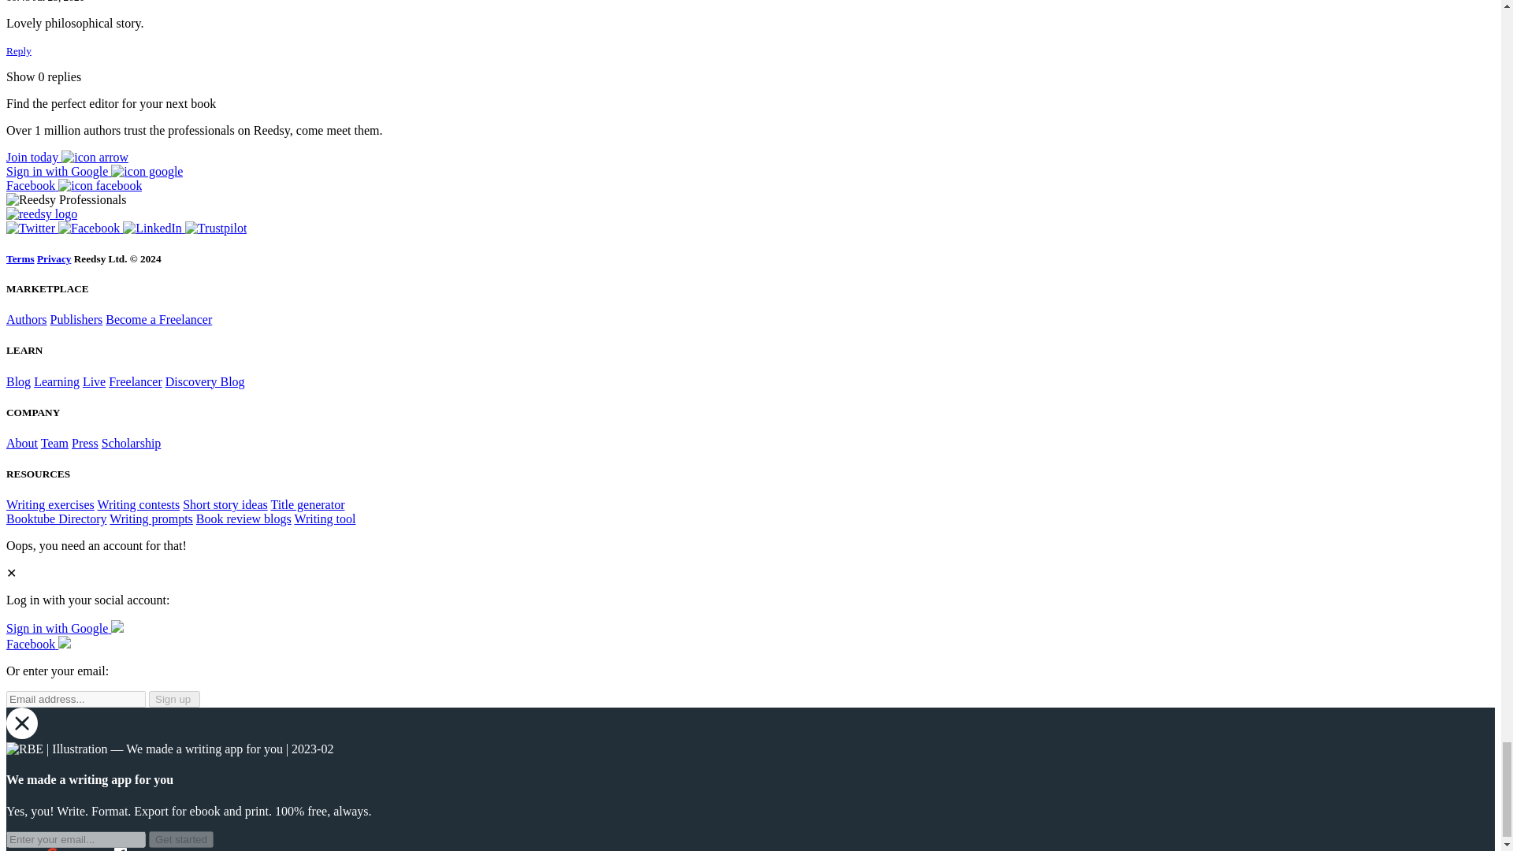 The width and height of the screenshot is (1513, 851). What do you see at coordinates (180, 839) in the screenshot?
I see `Get started` at bounding box center [180, 839].